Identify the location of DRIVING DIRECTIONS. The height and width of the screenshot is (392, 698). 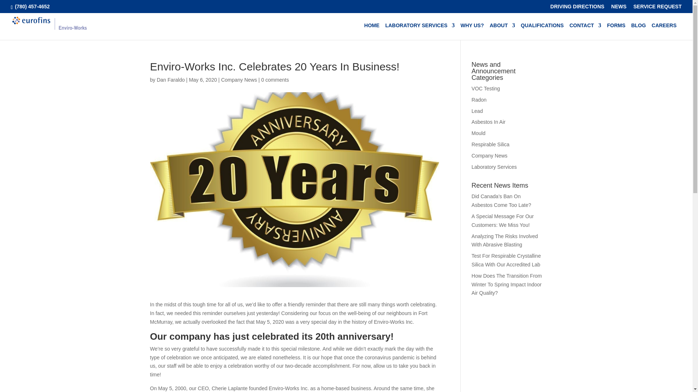
(577, 8).